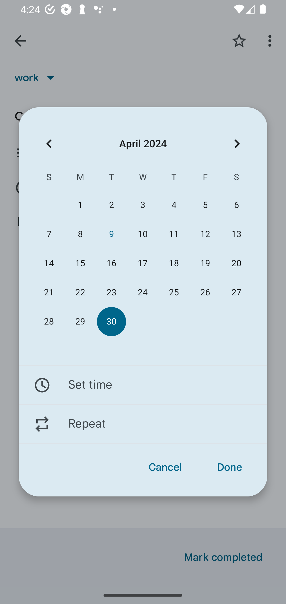  I want to click on 4 04 April 2024, so click(174, 205).